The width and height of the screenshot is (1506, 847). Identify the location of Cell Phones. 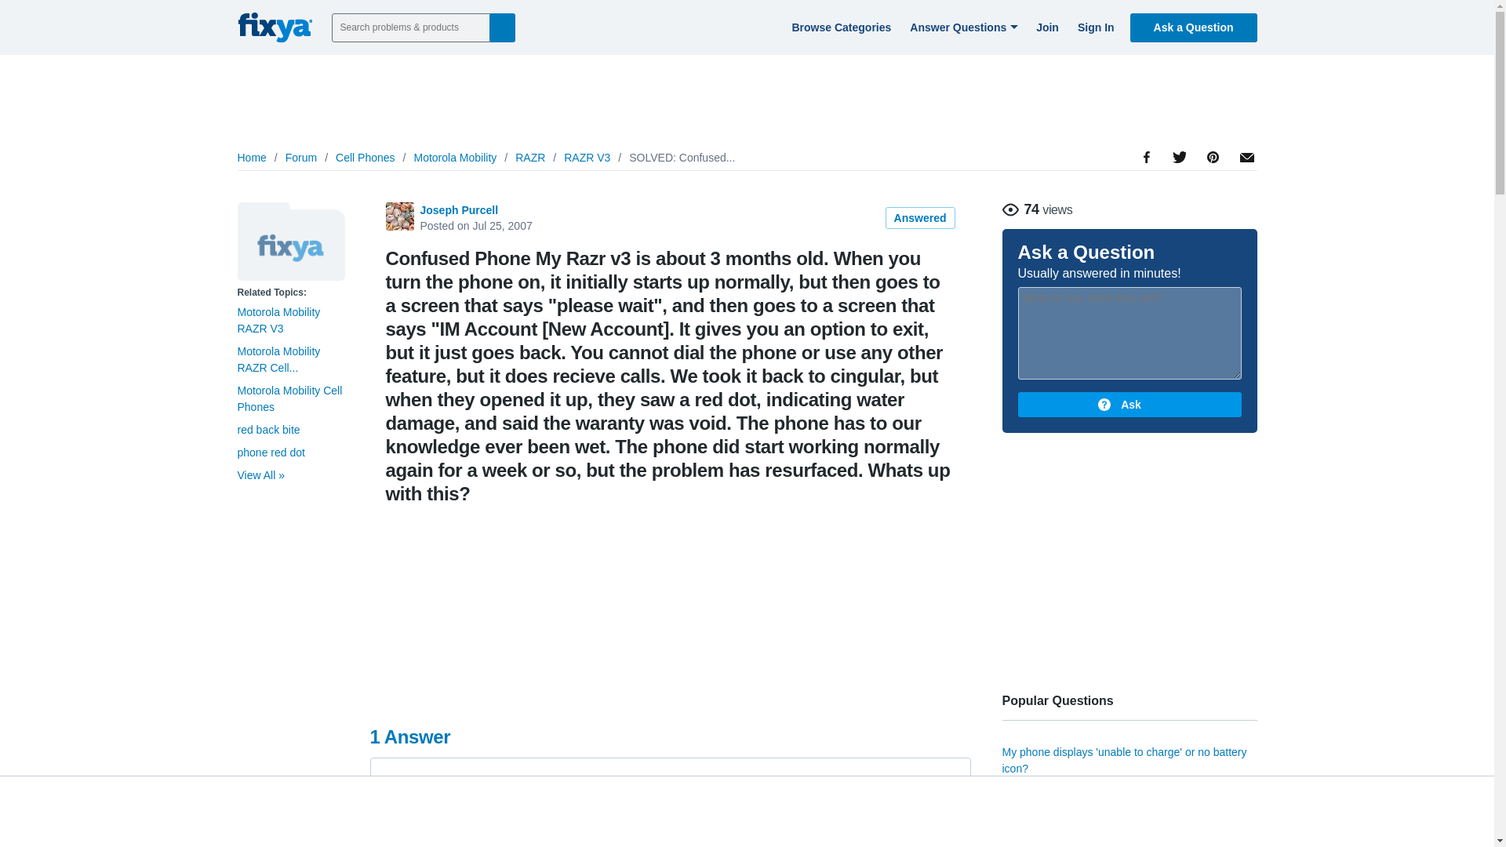
(366, 158).